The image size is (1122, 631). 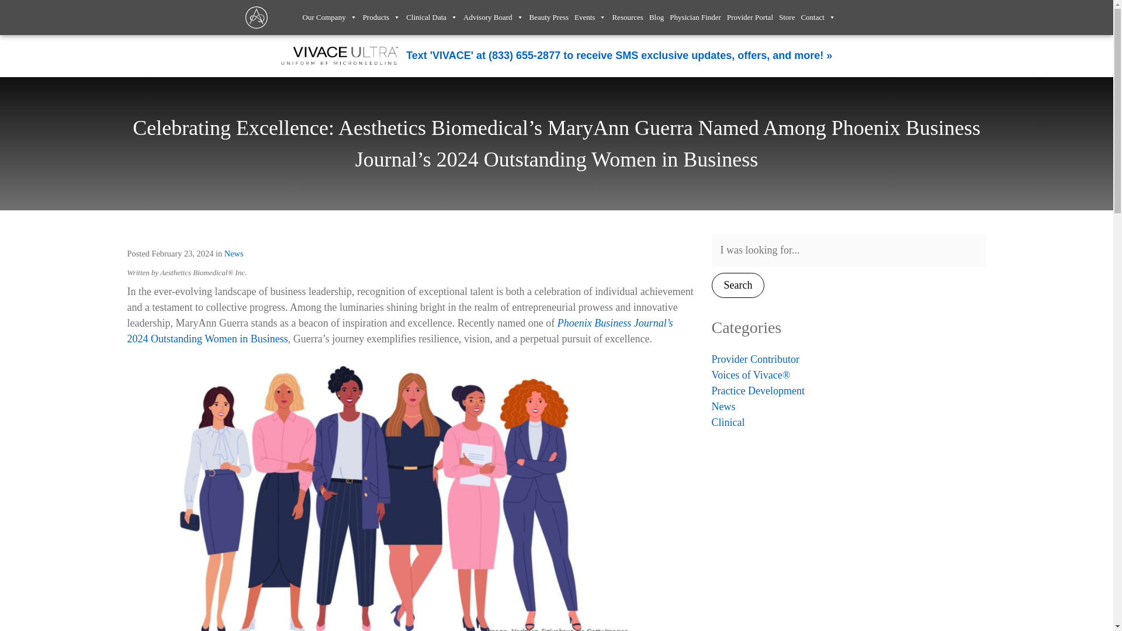 What do you see at coordinates (818, 12) in the screenshot?
I see `Contact` at bounding box center [818, 12].